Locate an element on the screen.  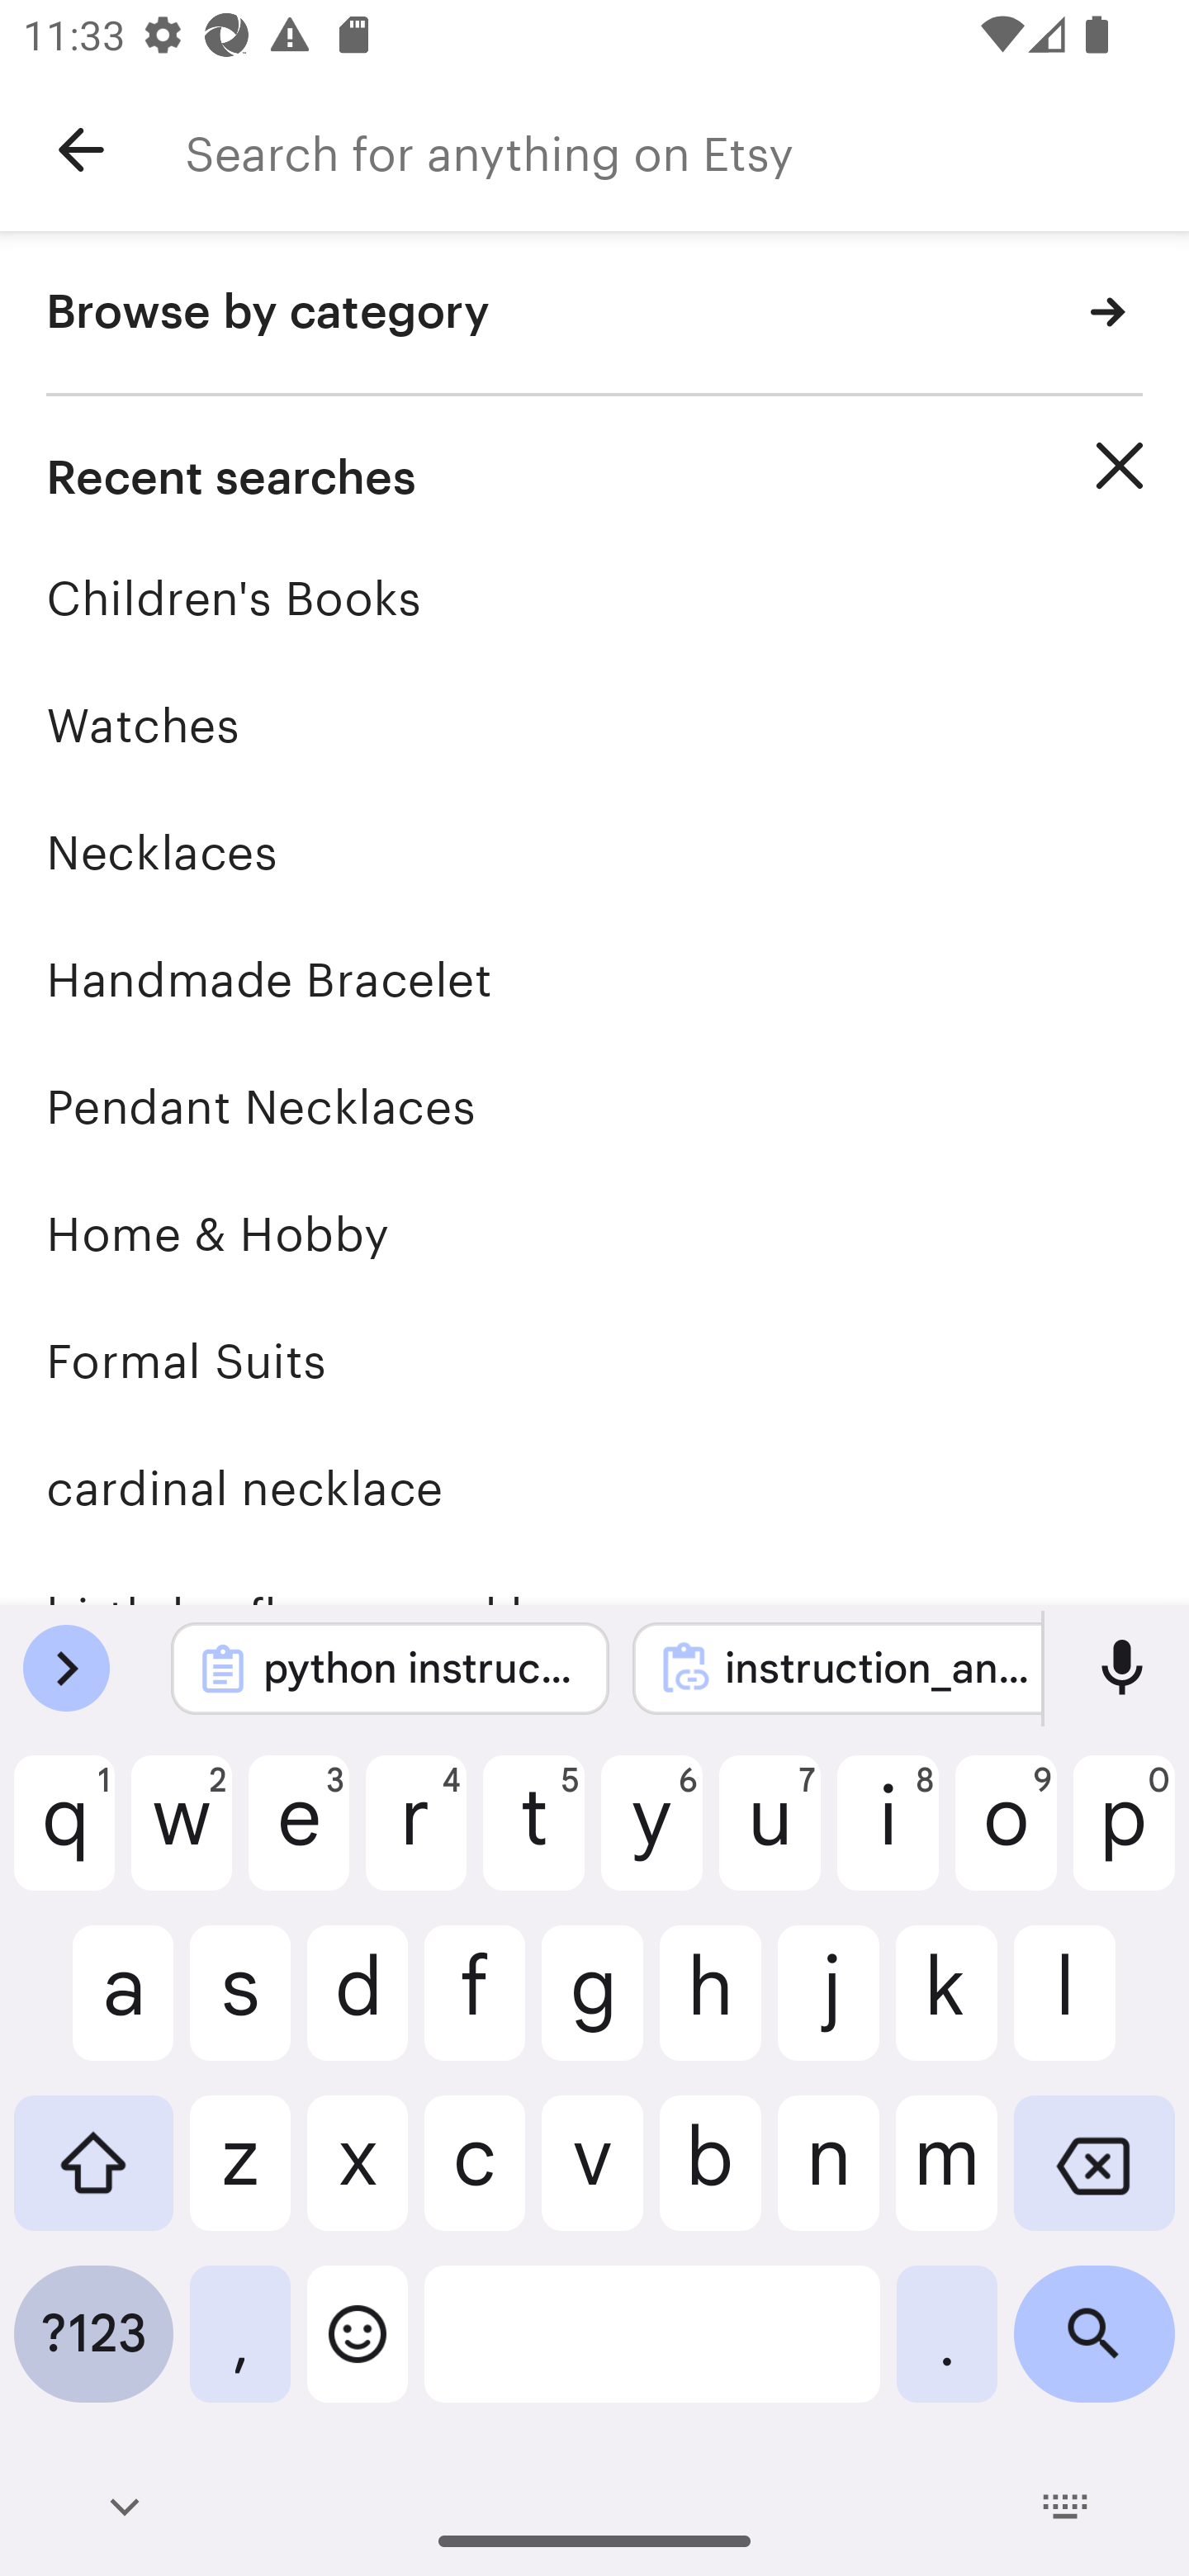
Browse by category is located at coordinates (594, 314).